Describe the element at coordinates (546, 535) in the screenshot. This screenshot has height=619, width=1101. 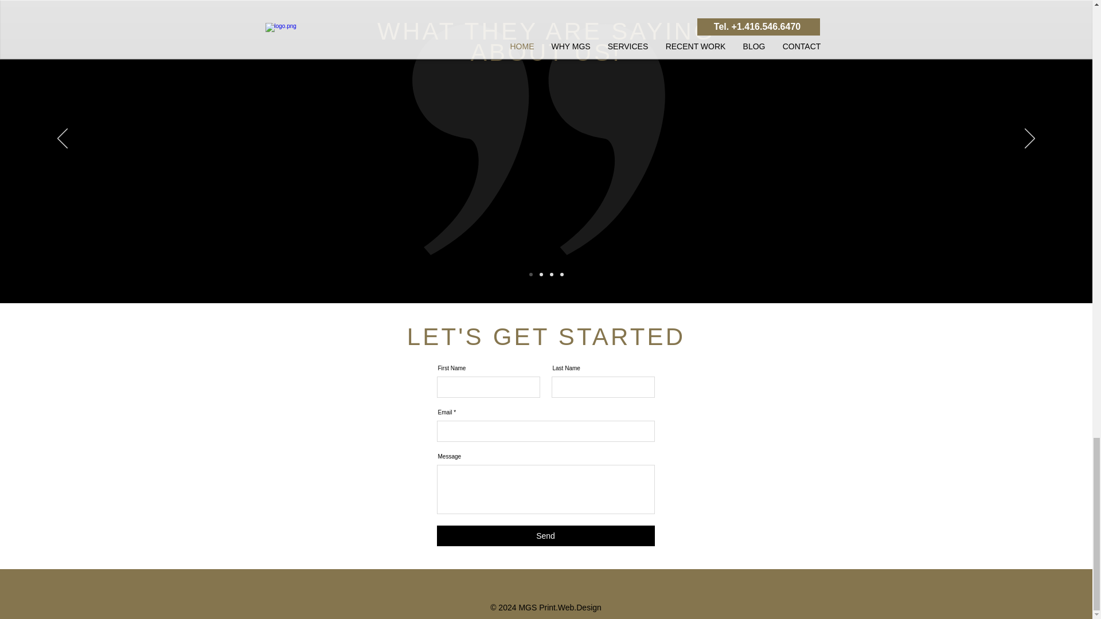
I see `Send` at that location.